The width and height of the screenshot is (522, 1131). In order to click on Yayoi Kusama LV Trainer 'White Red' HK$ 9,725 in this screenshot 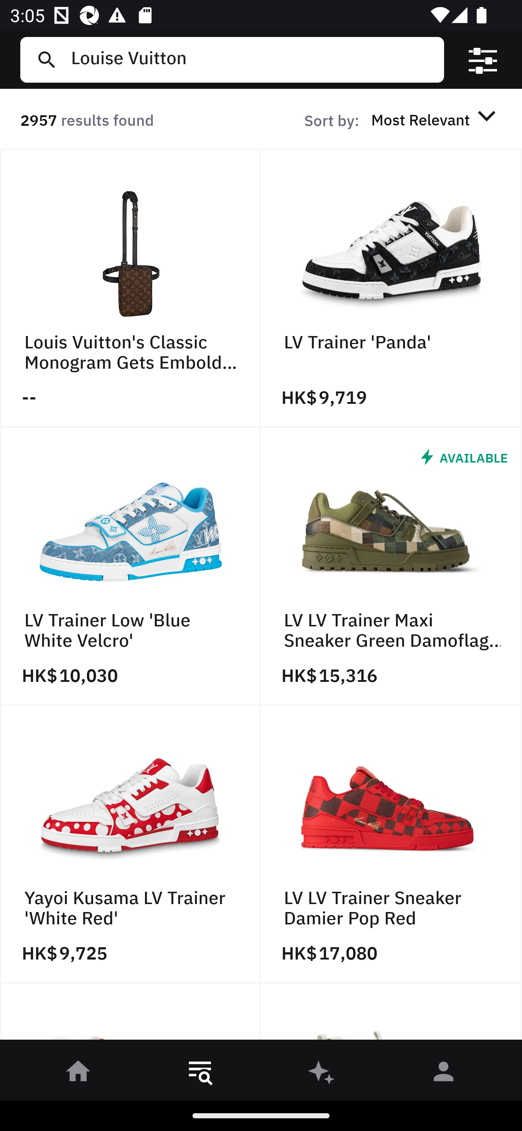, I will do `click(130, 845)`.